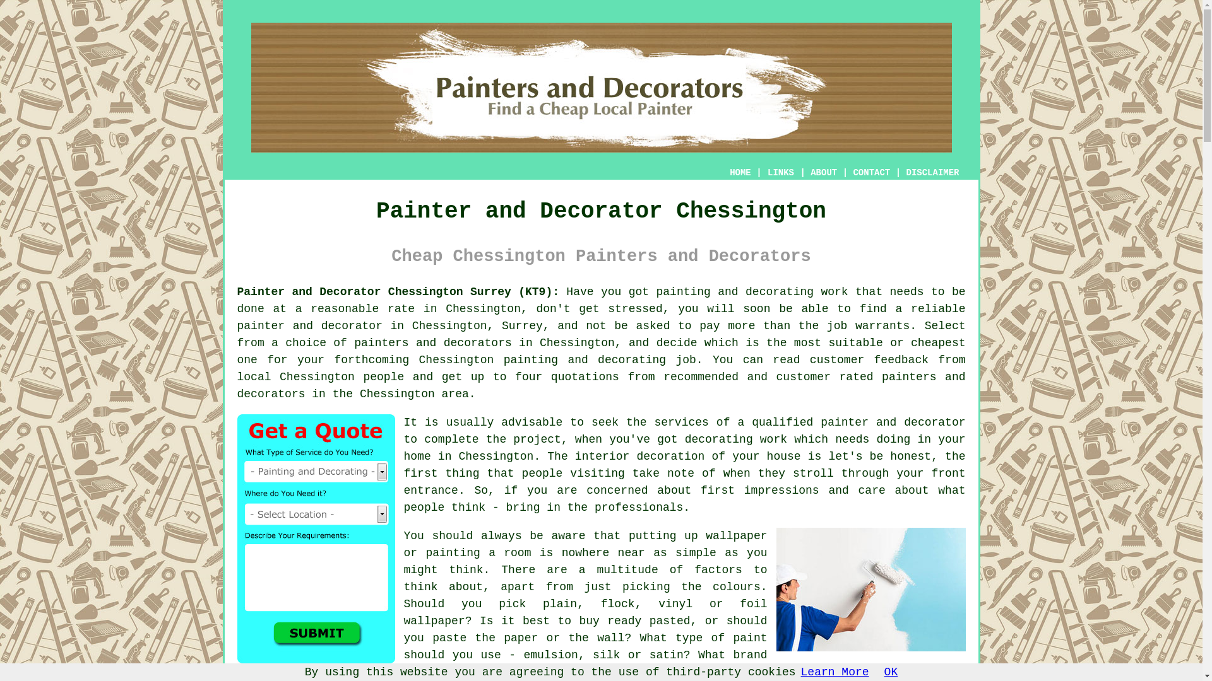  What do you see at coordinates (781, 172) in the screenshot?
I see `LINKS` at bounding box center [781, 172].